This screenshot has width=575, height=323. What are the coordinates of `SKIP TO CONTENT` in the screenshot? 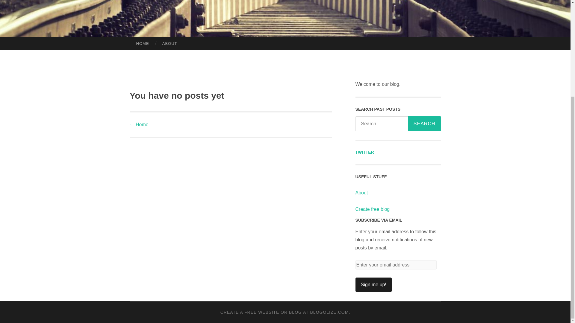 It's located at (26, 45).